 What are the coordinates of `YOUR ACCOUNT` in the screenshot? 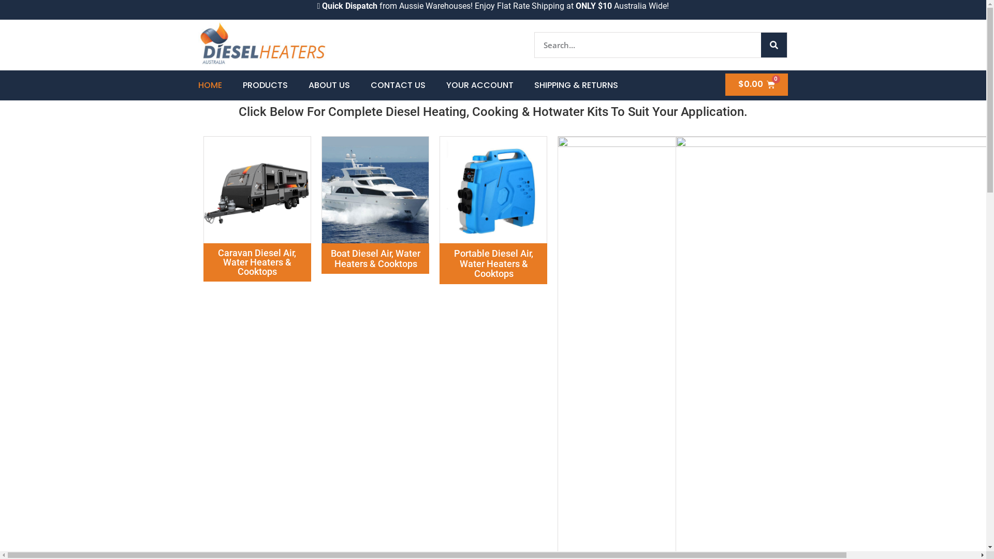 It's located at (480, 85).